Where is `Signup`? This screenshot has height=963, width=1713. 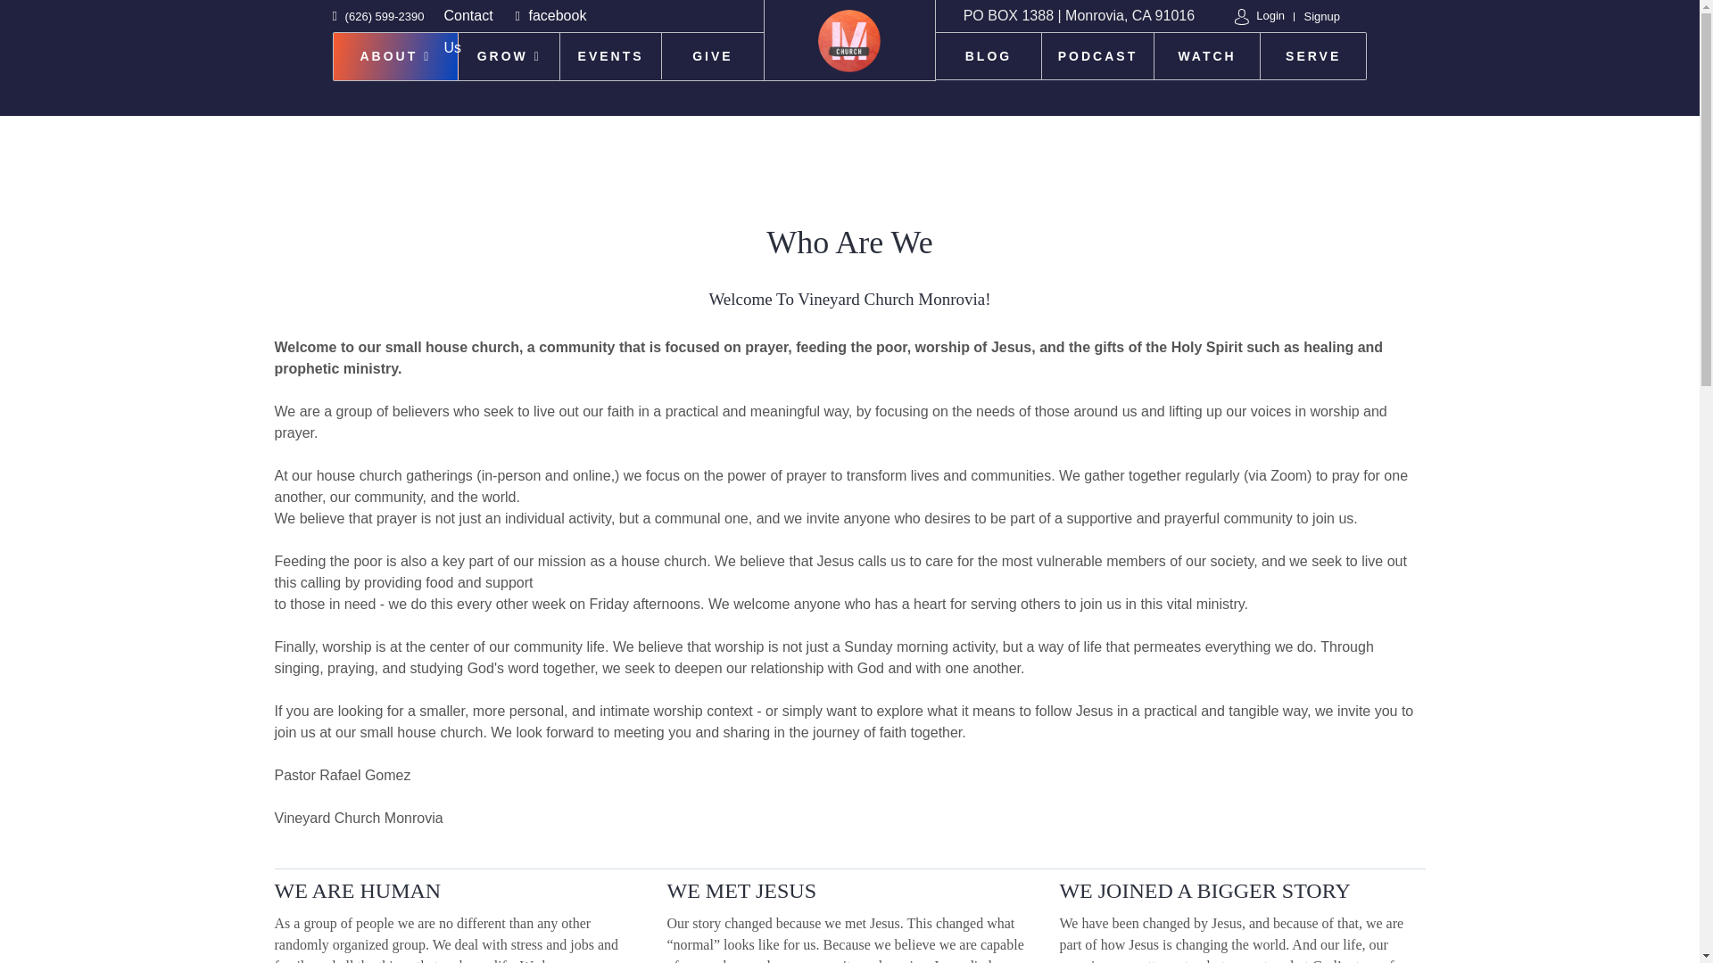 Signup is located at coordinates (1312, 16).